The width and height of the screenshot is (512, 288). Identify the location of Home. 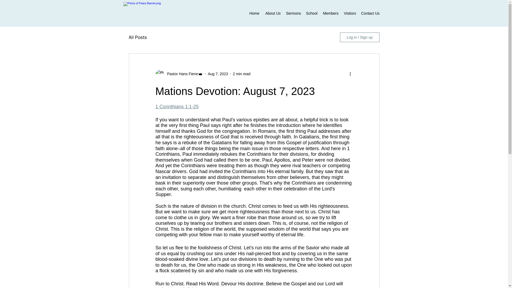
(254, 13).